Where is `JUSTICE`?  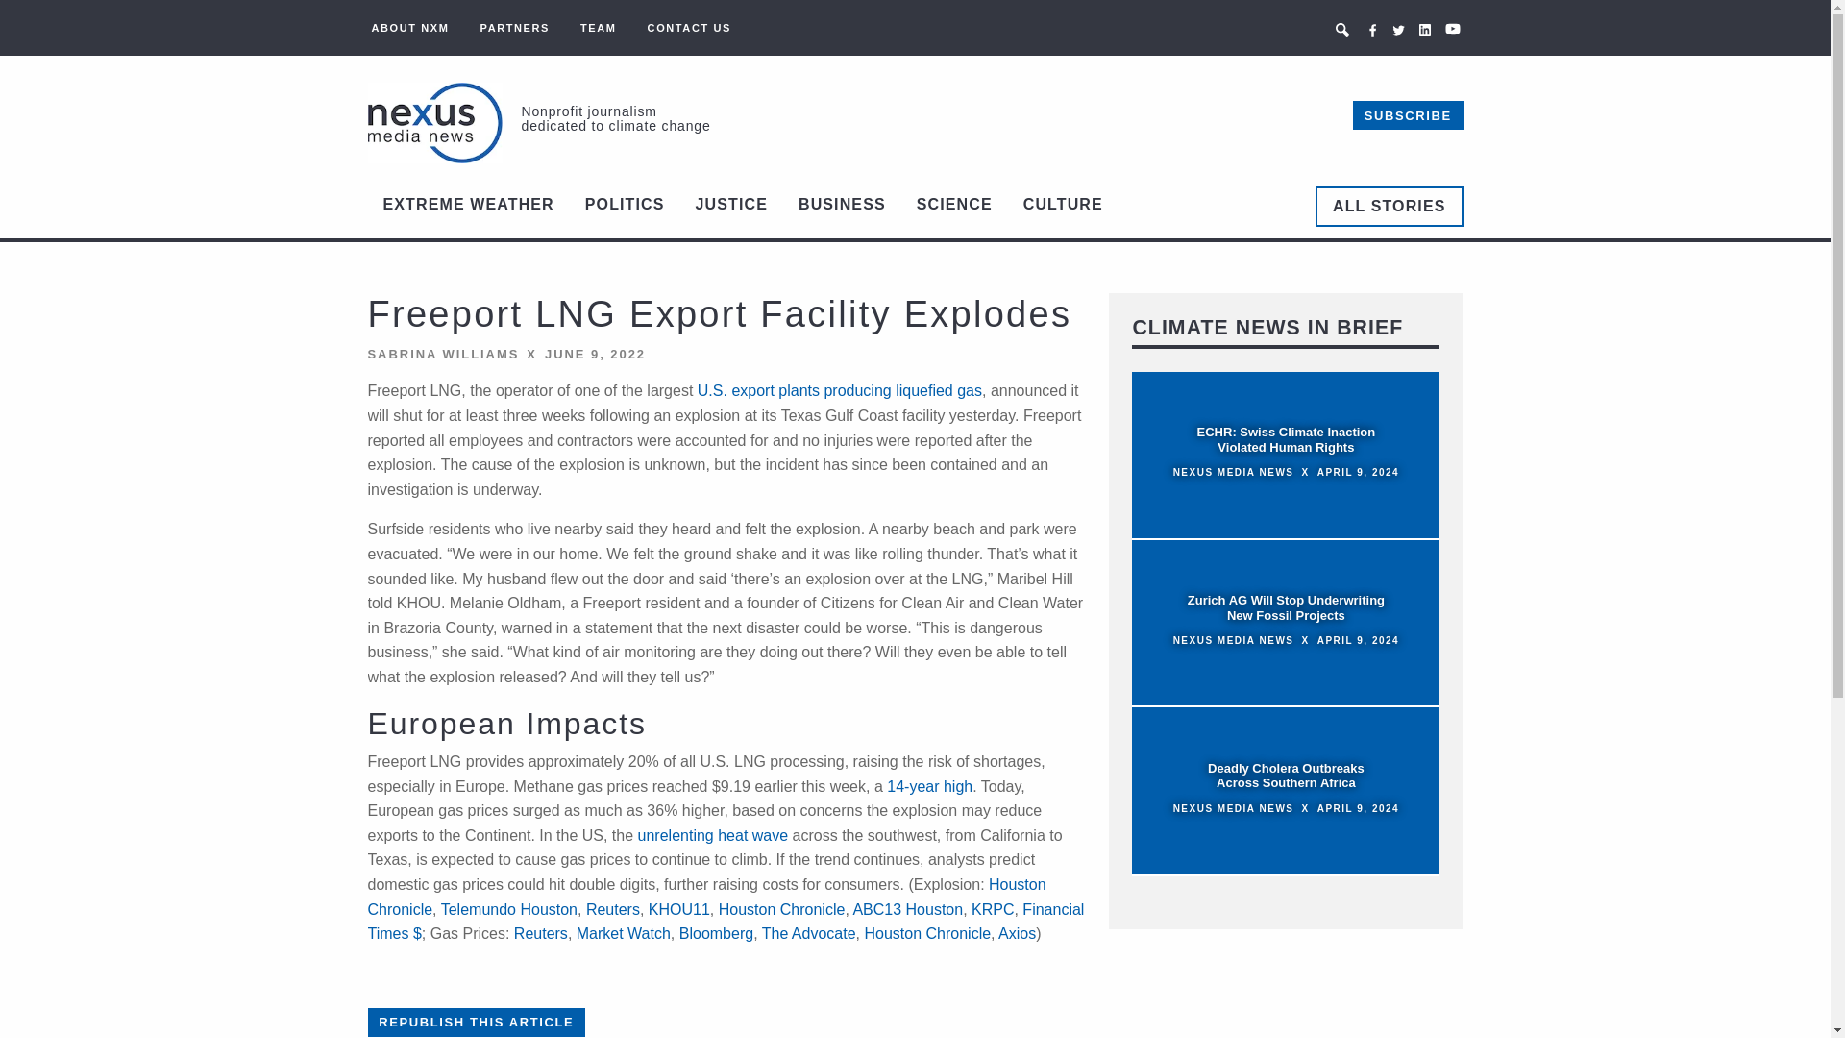
JUSTICE is located at coordinates (731, 205).